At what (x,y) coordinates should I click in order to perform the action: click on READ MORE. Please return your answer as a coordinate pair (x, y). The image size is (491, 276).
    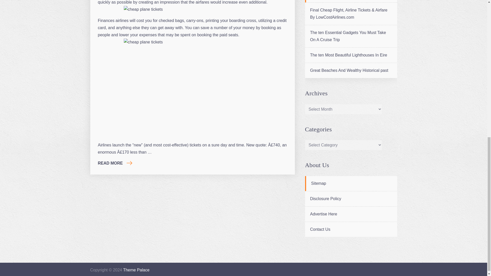
    Looking at the image, I should click on (115, 163).